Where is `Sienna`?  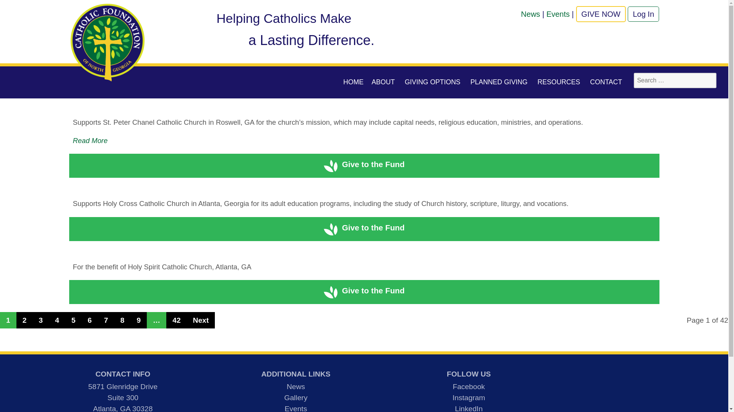
Sienna is located at coordinates (107, 10).